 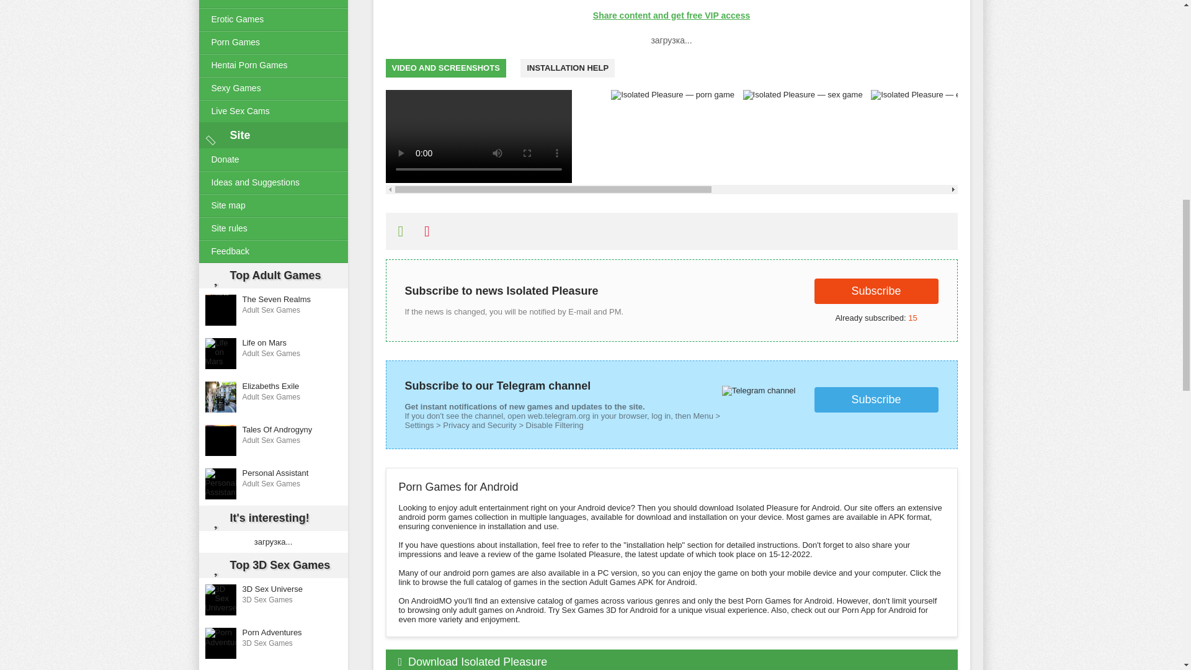 What do you see at coordinates (479, 136) in the screenshot?
I see `Isolated Pleasure 1` at bounding box center [479, 136].